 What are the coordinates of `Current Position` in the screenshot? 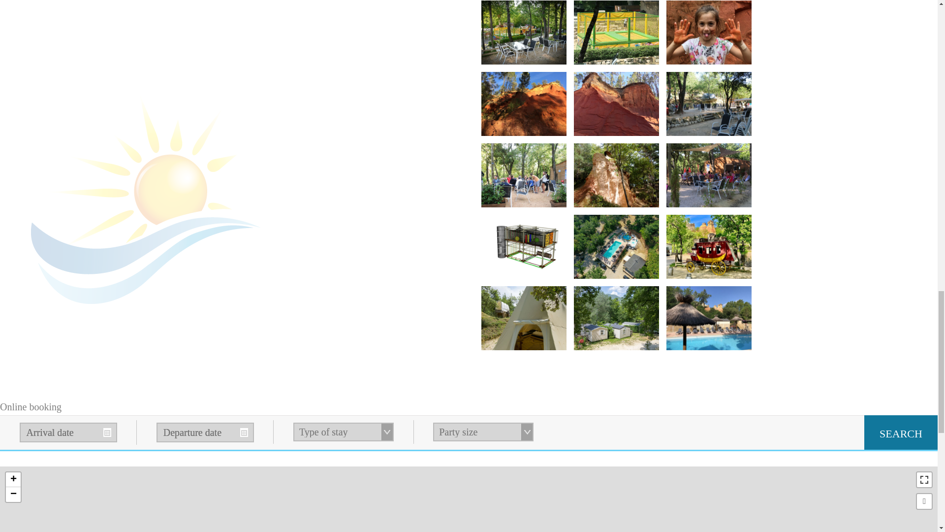 It's located at (924, 501).